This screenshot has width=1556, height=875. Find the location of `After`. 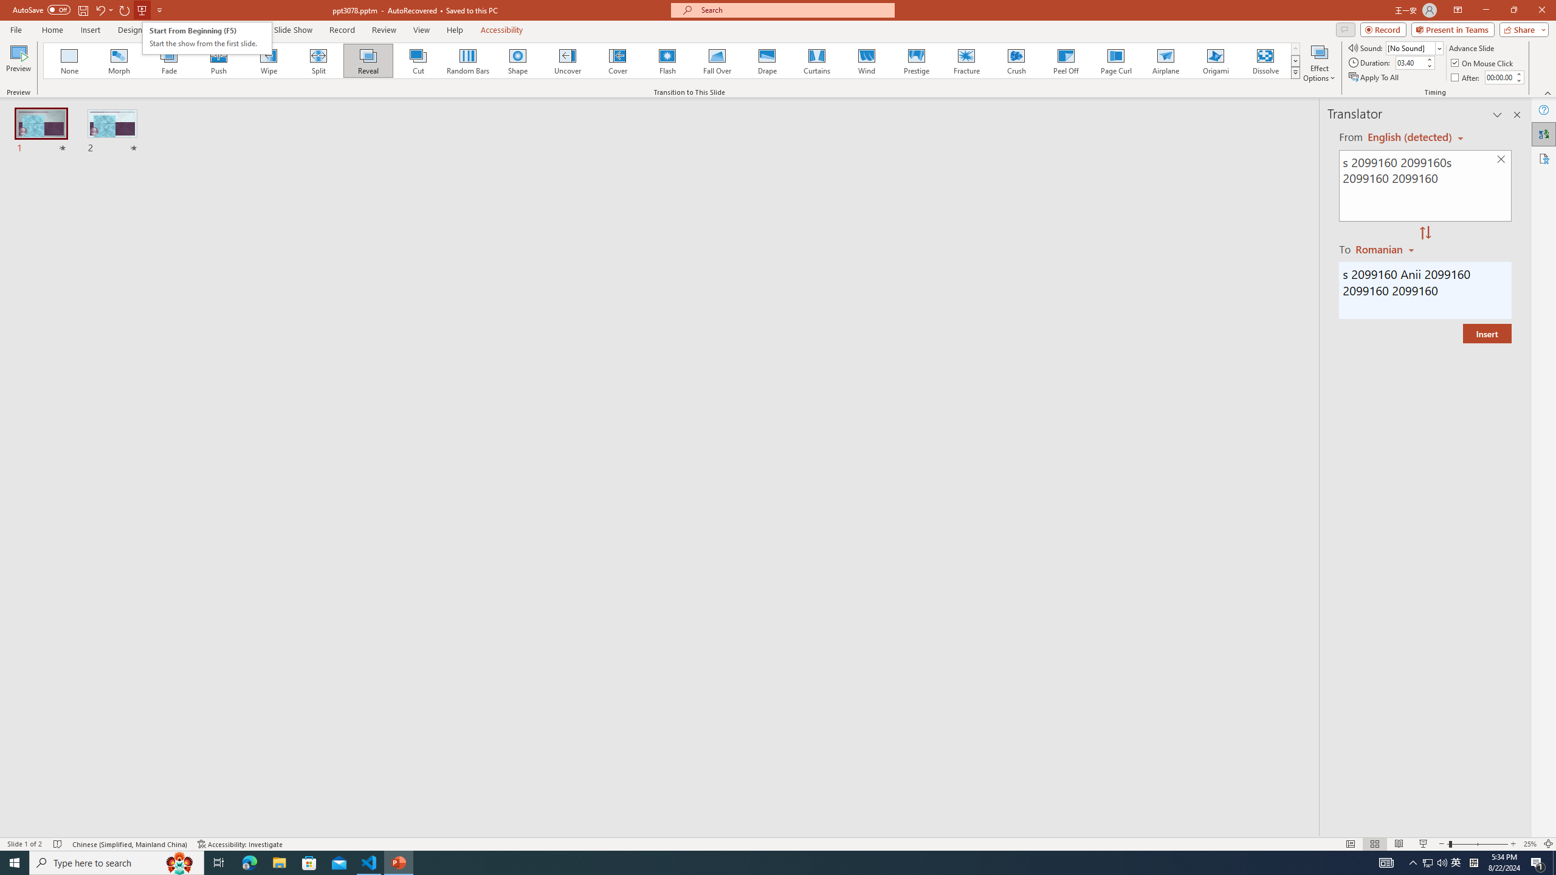

After is located at coordinates (1499, 77).